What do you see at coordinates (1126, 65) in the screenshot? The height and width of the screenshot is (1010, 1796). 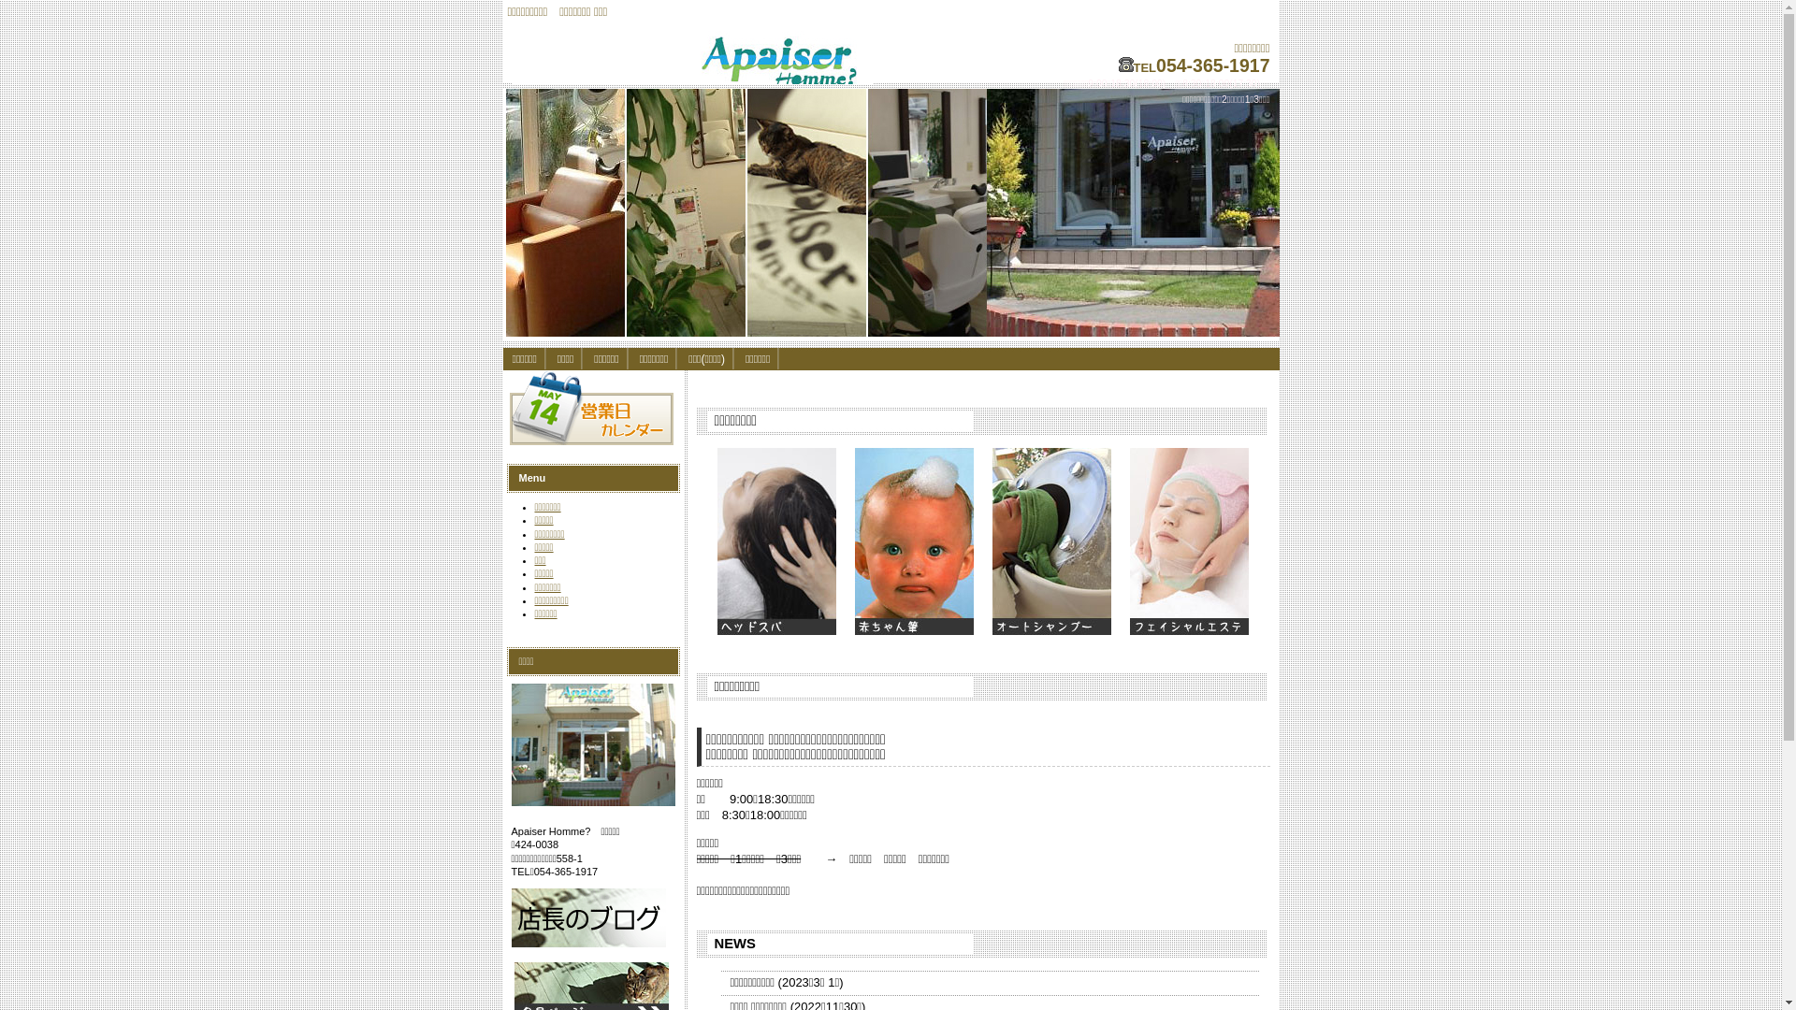 I see `telephone` at bounding box center [1126, 65].